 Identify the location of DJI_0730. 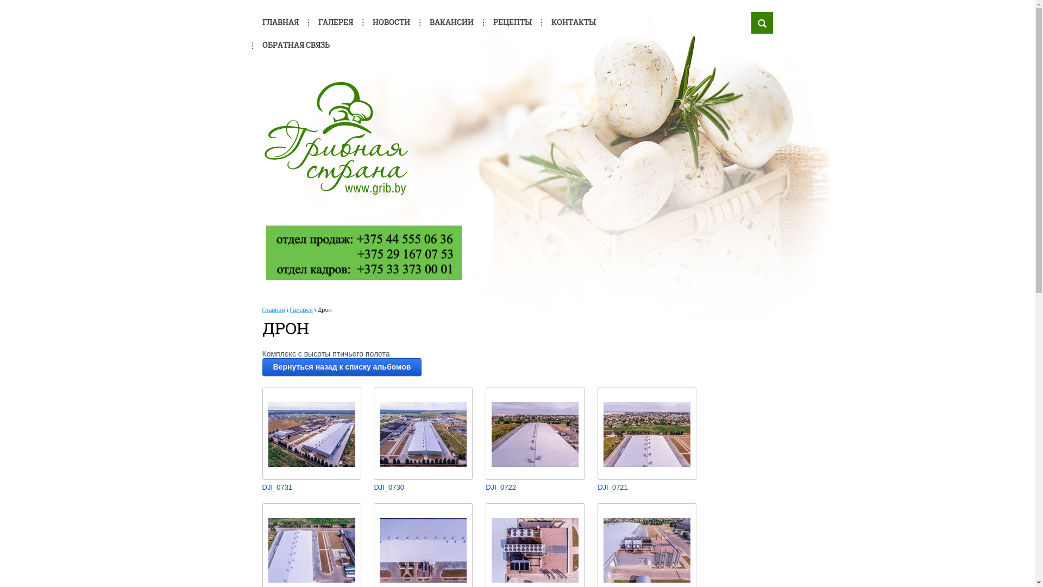
(420, 488).